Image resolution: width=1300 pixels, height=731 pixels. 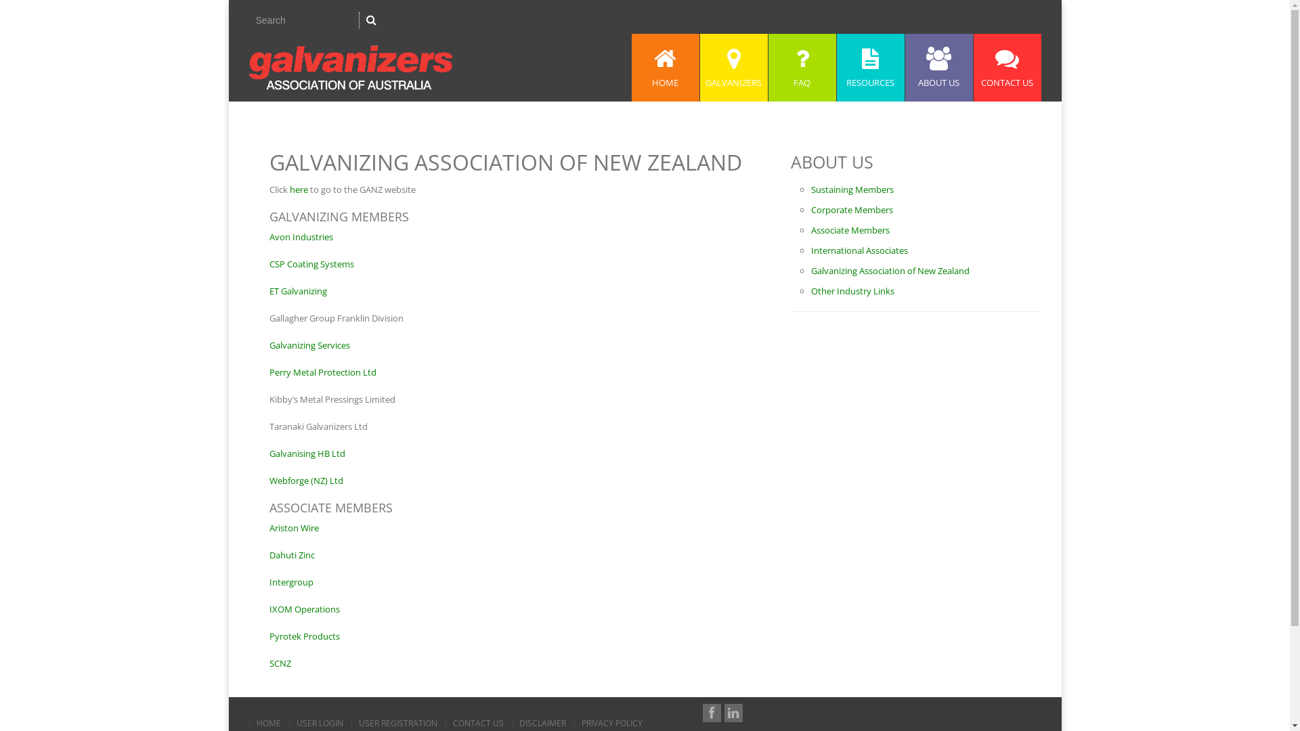 What do you see at coordinates (734, 68) in the screenshot?
I see `GALVANIZERS` at bounding box center [734, 68].